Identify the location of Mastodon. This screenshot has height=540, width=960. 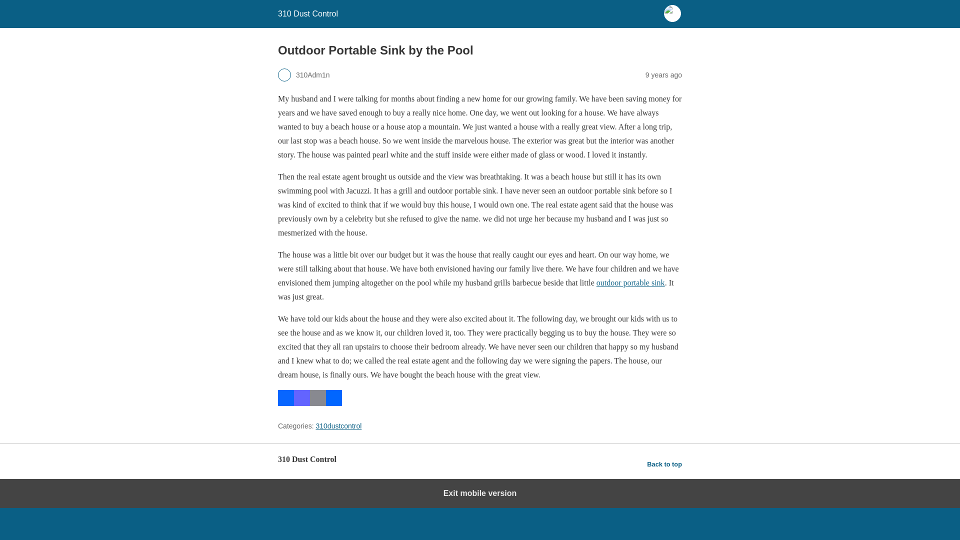
(302, 403).